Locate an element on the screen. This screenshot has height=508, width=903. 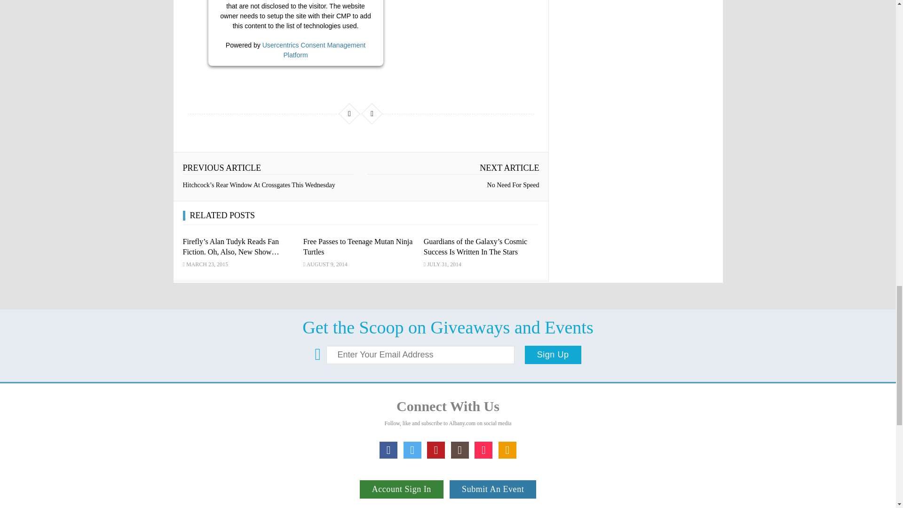
My Planner is located at coordinates (507, 450).